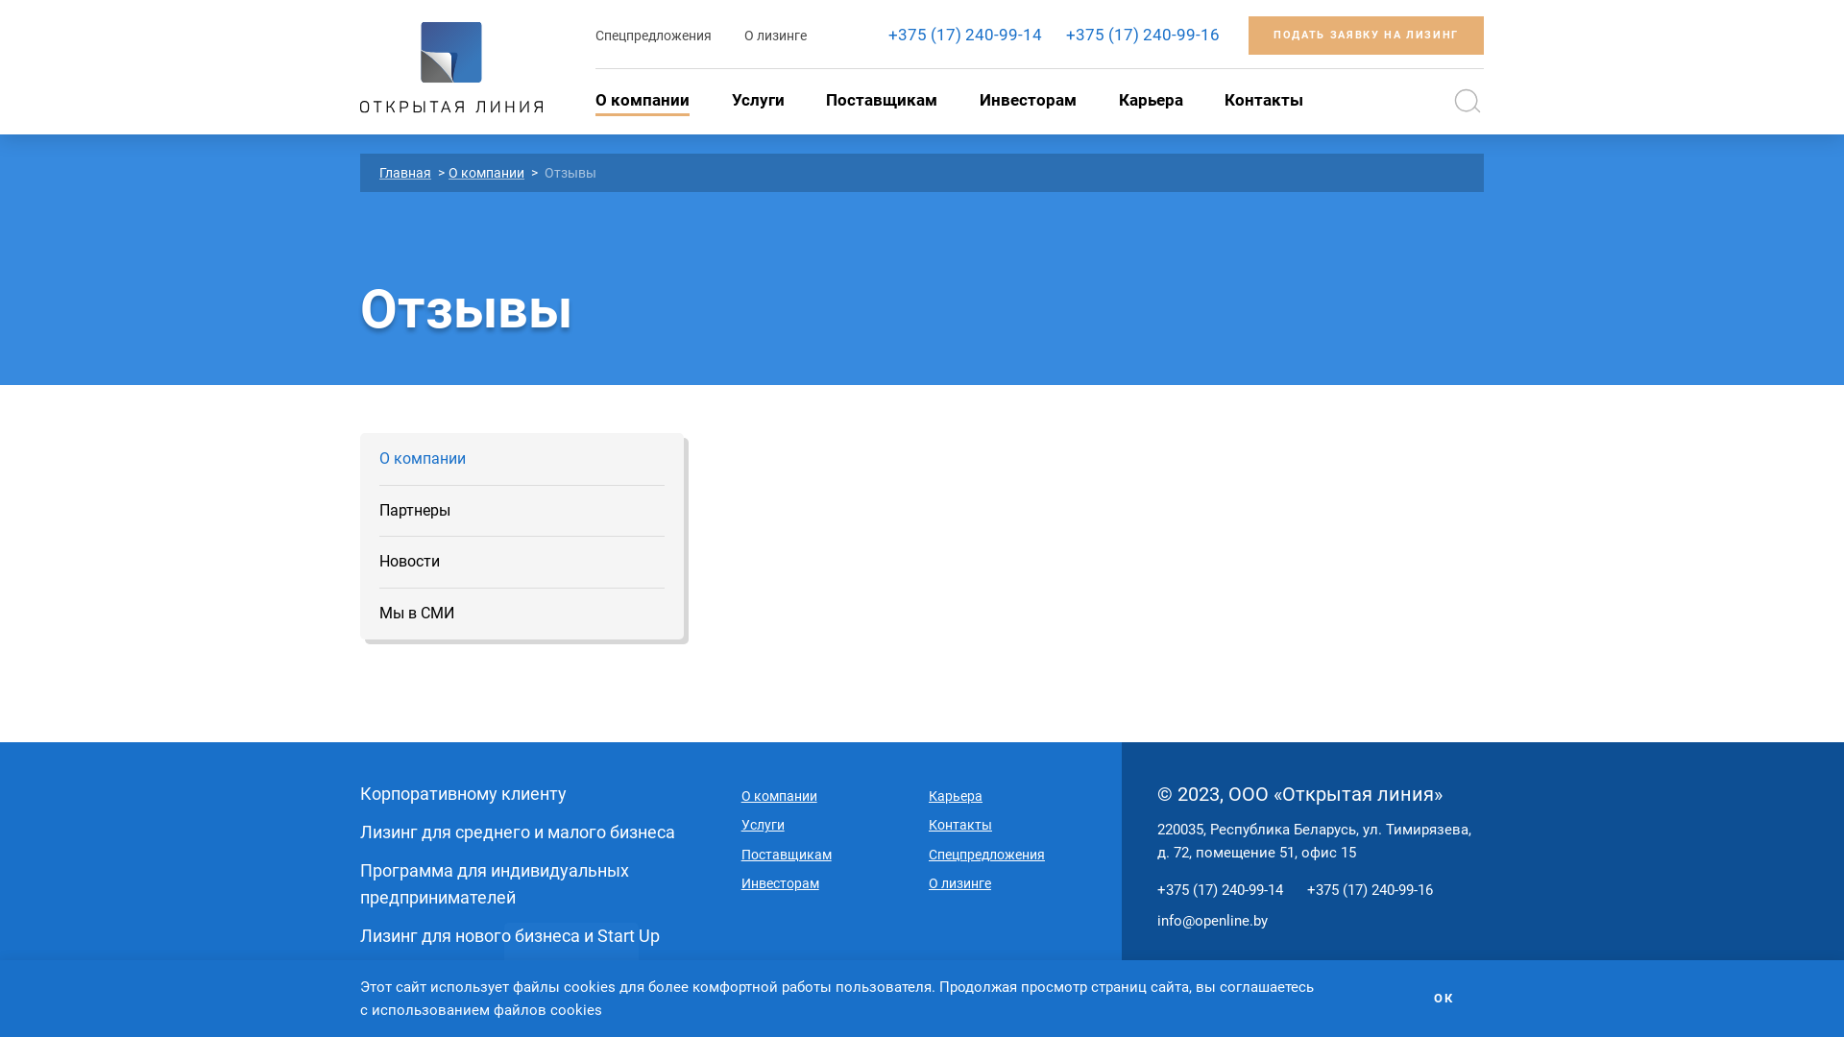 This screenshot has width=1844, height=1037. I want to click on +375 (17) 240-99-16, so click(1370, 890).